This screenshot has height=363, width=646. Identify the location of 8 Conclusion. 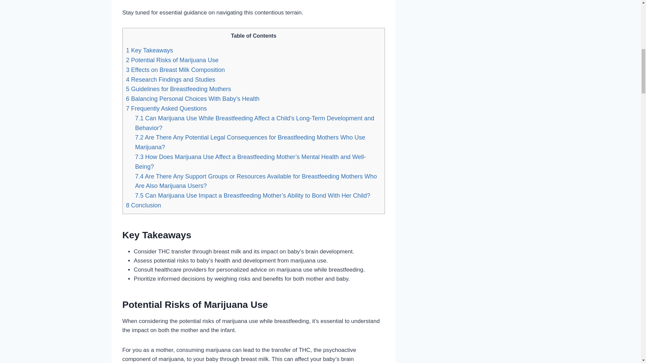
(143, 205).